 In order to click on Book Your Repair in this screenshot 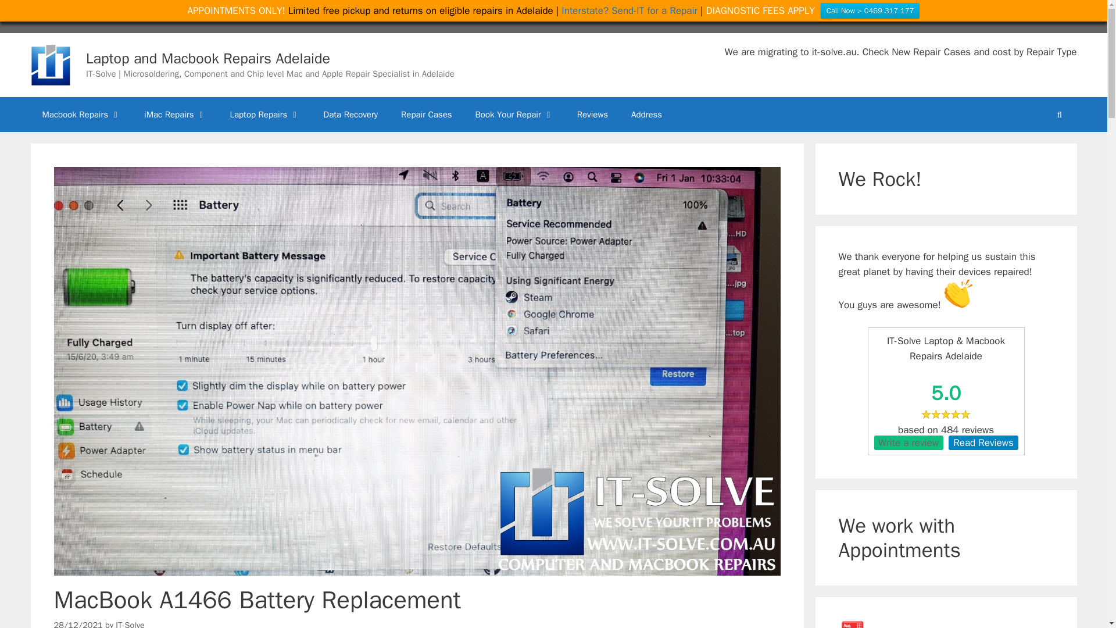, I will do `click(515, 114)`.